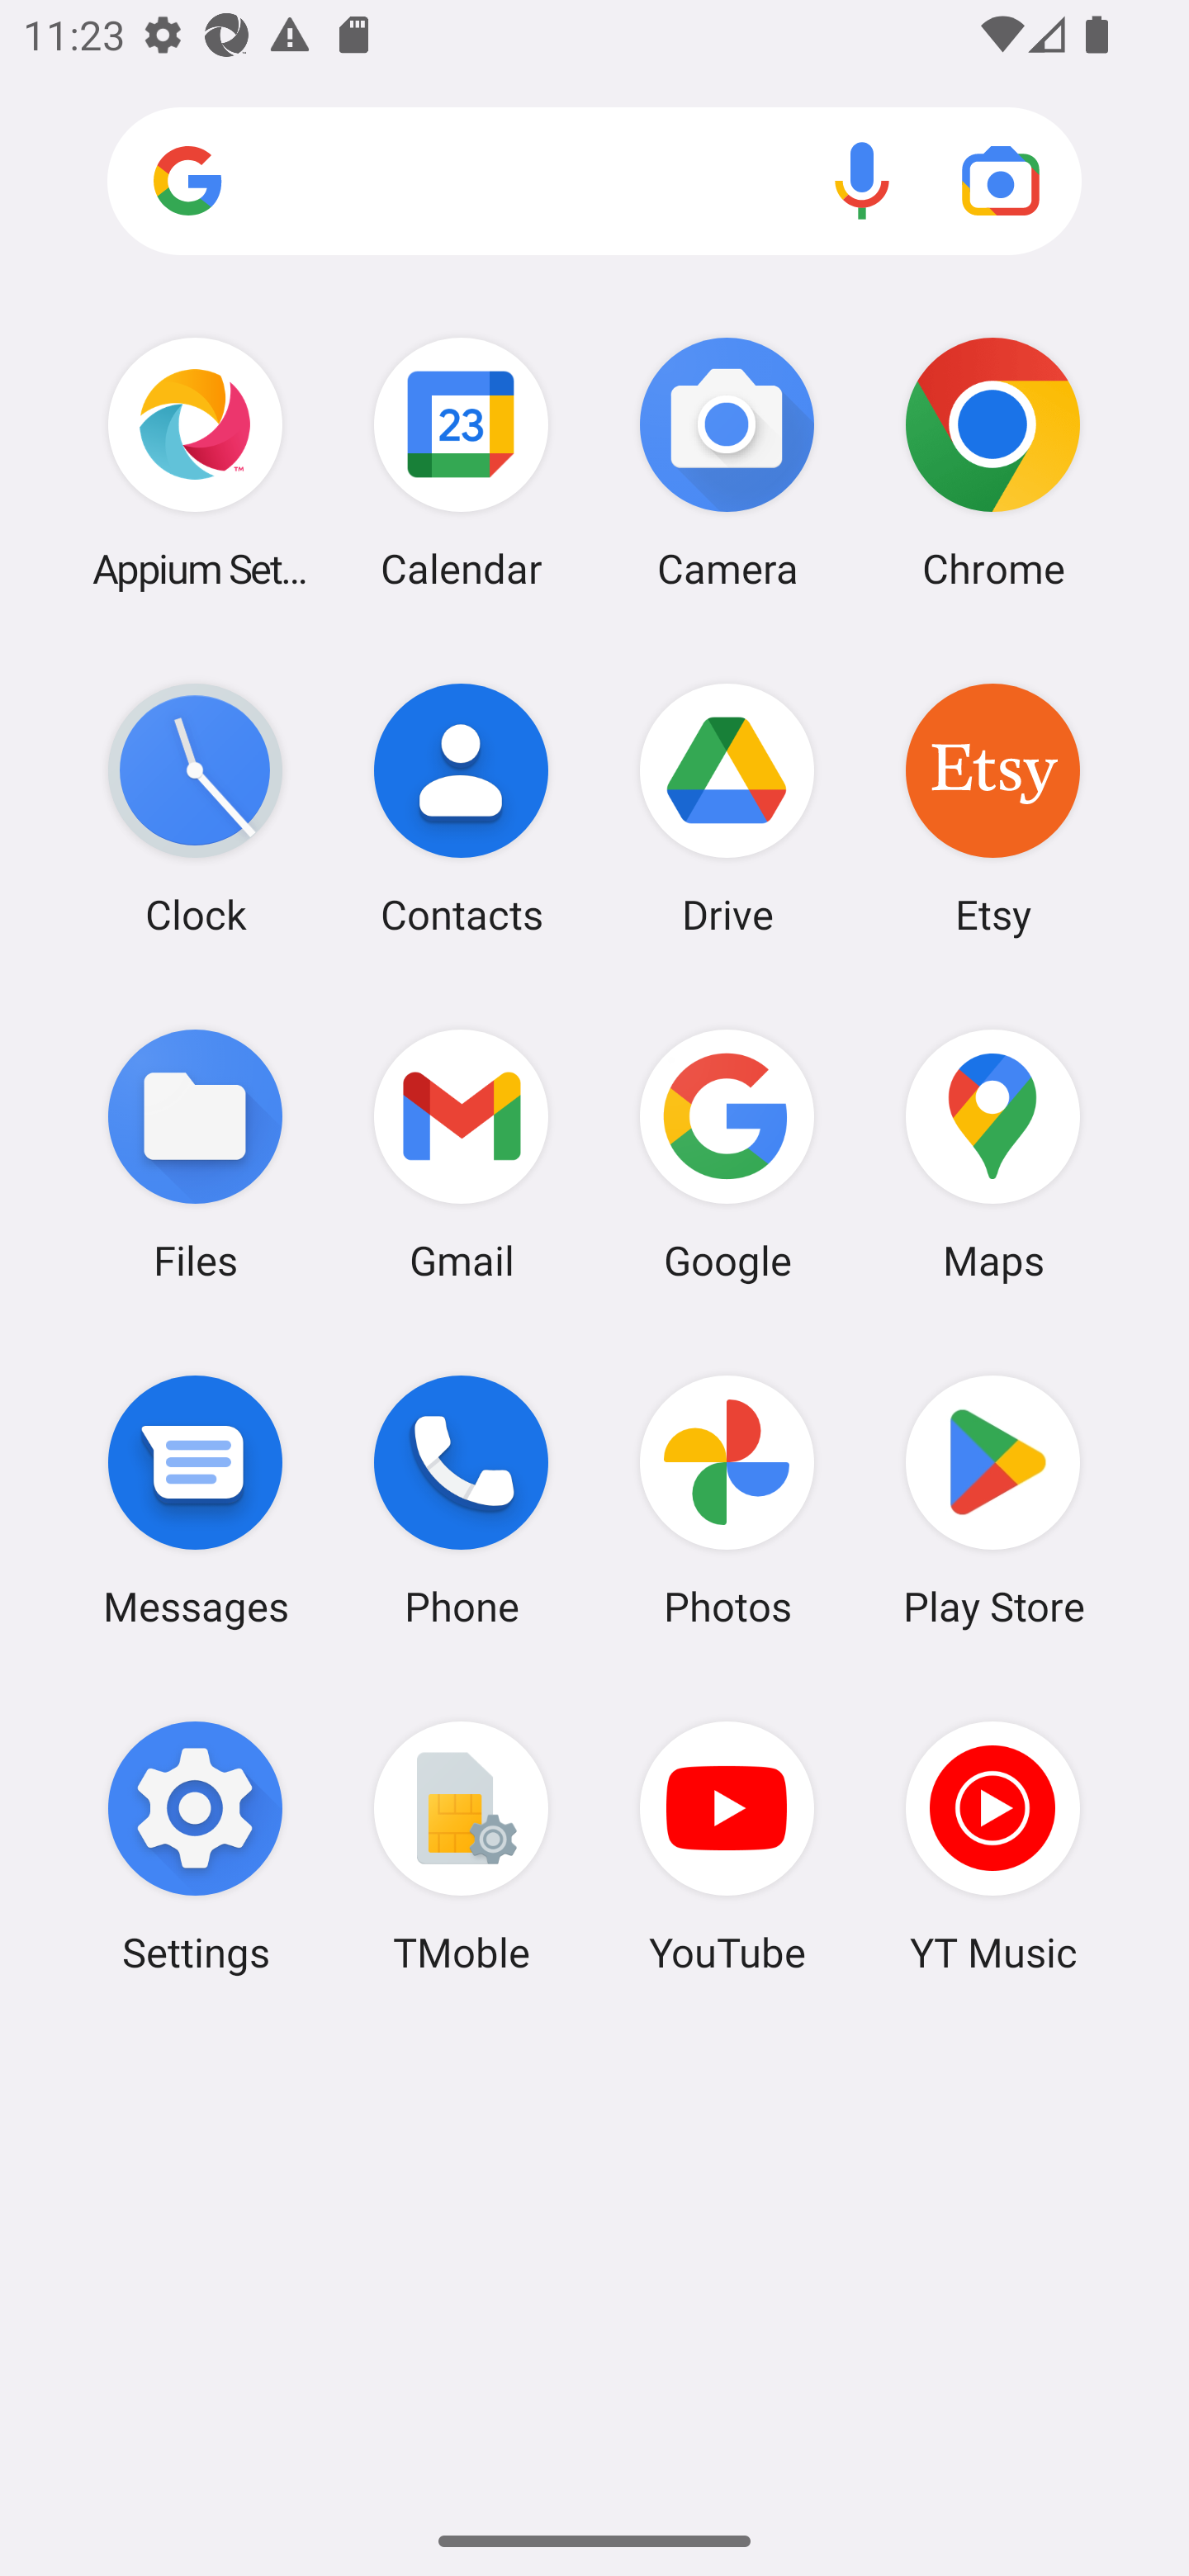  What do you see at coordinates (727, 1847) in the screenshot?
I see `YouTube` at bounding box center [727, 1847].